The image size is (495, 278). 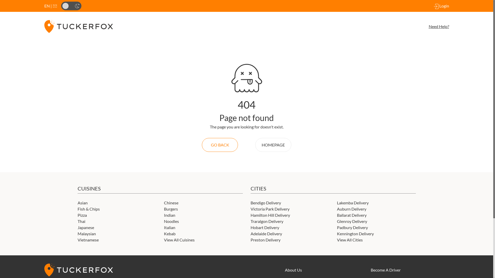 I want to click on About Us, so click(x=293, y=270).